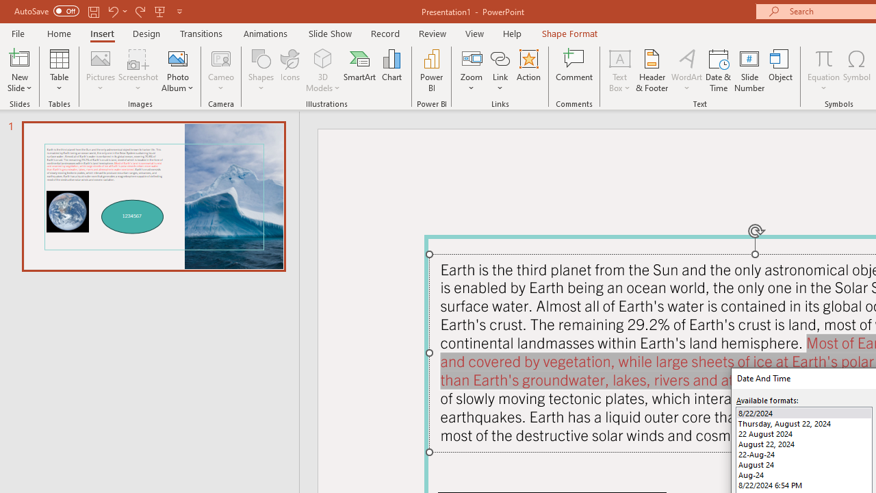 This screenshot has height=493, width=876. What do you see at coordinates (652, 70) in the screenshot?
I see `Header & Footer...` at bounding box center [652, 70].